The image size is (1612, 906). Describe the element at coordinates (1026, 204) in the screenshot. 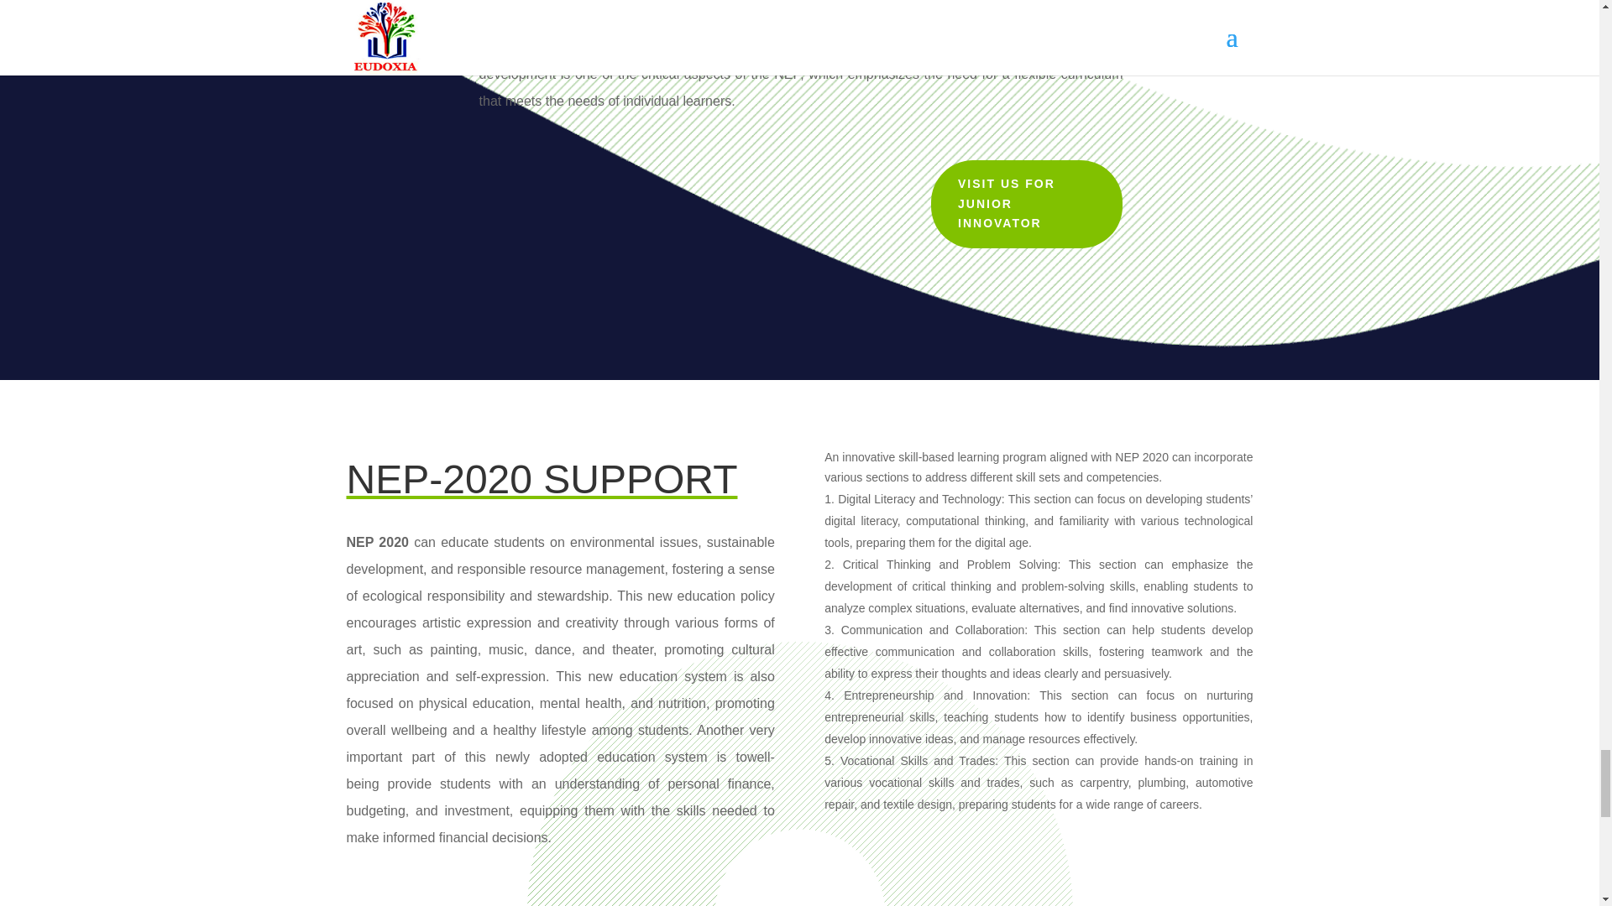

I see `VISIT US FOR JUNIOR INNOVATOR` at that location.